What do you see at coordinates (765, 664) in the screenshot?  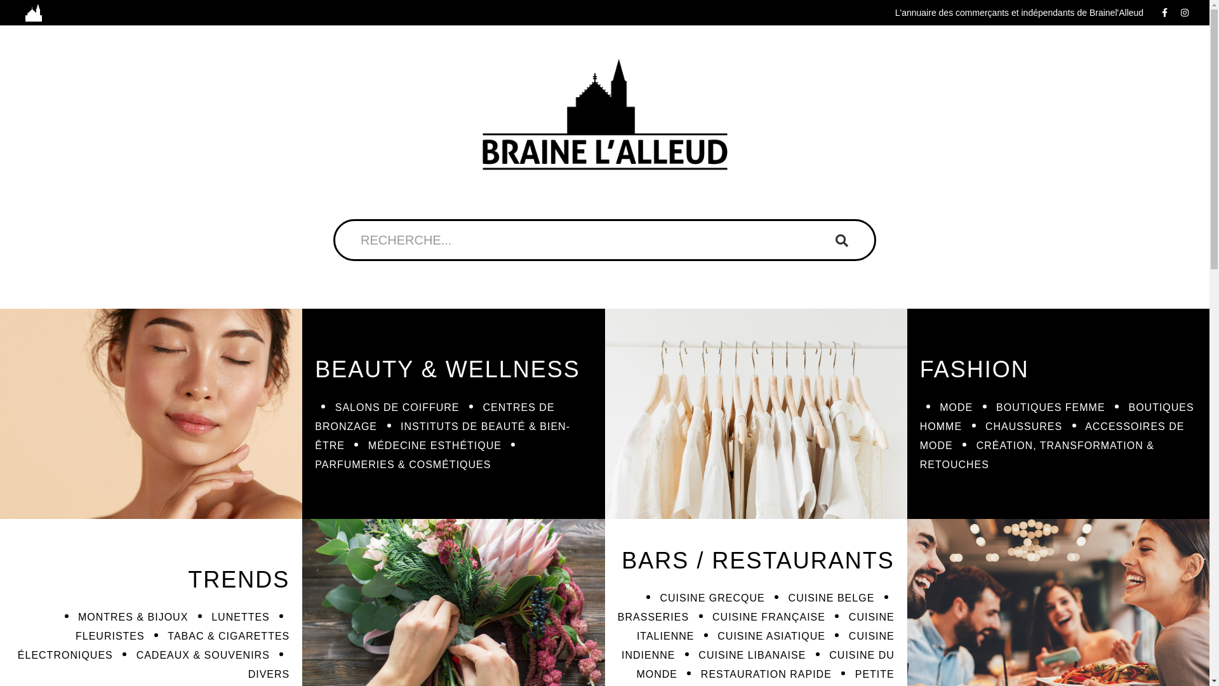 I see `CUISINE DU MONDE` at bounding box center [765, 664].